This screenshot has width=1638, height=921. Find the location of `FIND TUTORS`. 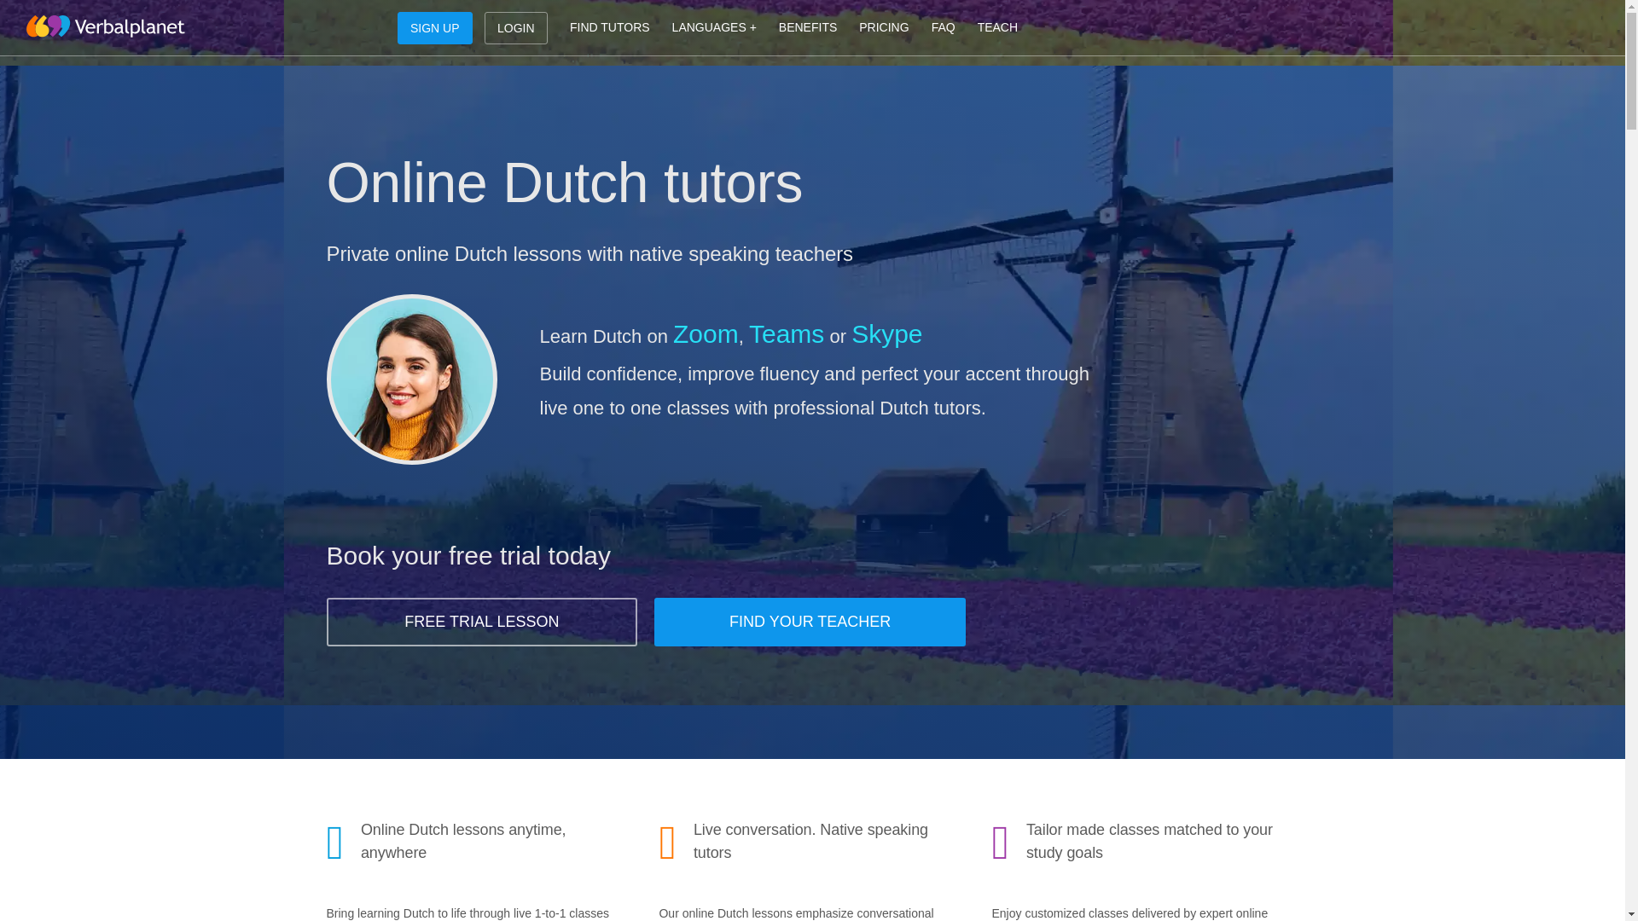

FIND TUTORS is located at coordinates (609, 27).